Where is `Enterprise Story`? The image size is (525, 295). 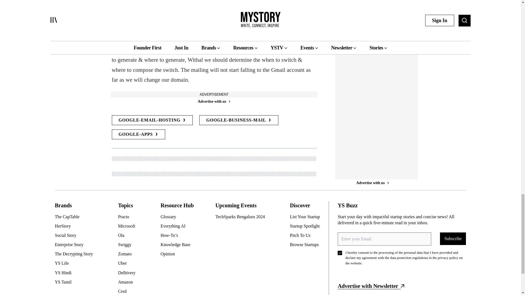 Enterprise Story is located at coordinates (76, 245).